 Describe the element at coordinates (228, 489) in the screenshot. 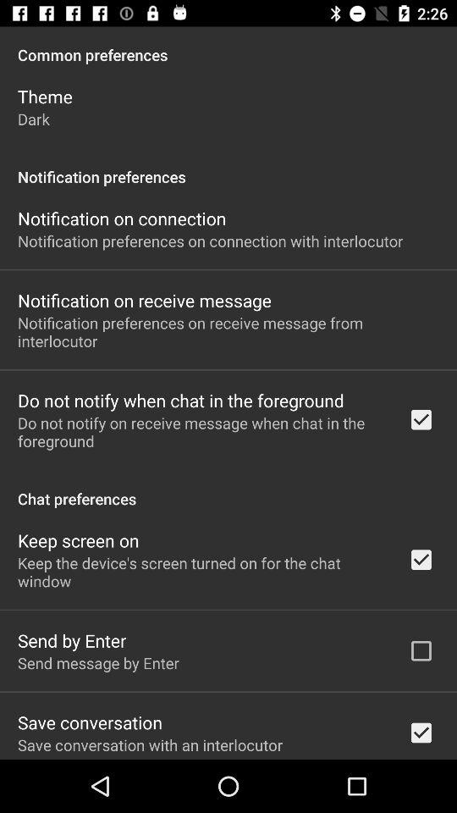

I see `scroll to chat preferences item` at that location.